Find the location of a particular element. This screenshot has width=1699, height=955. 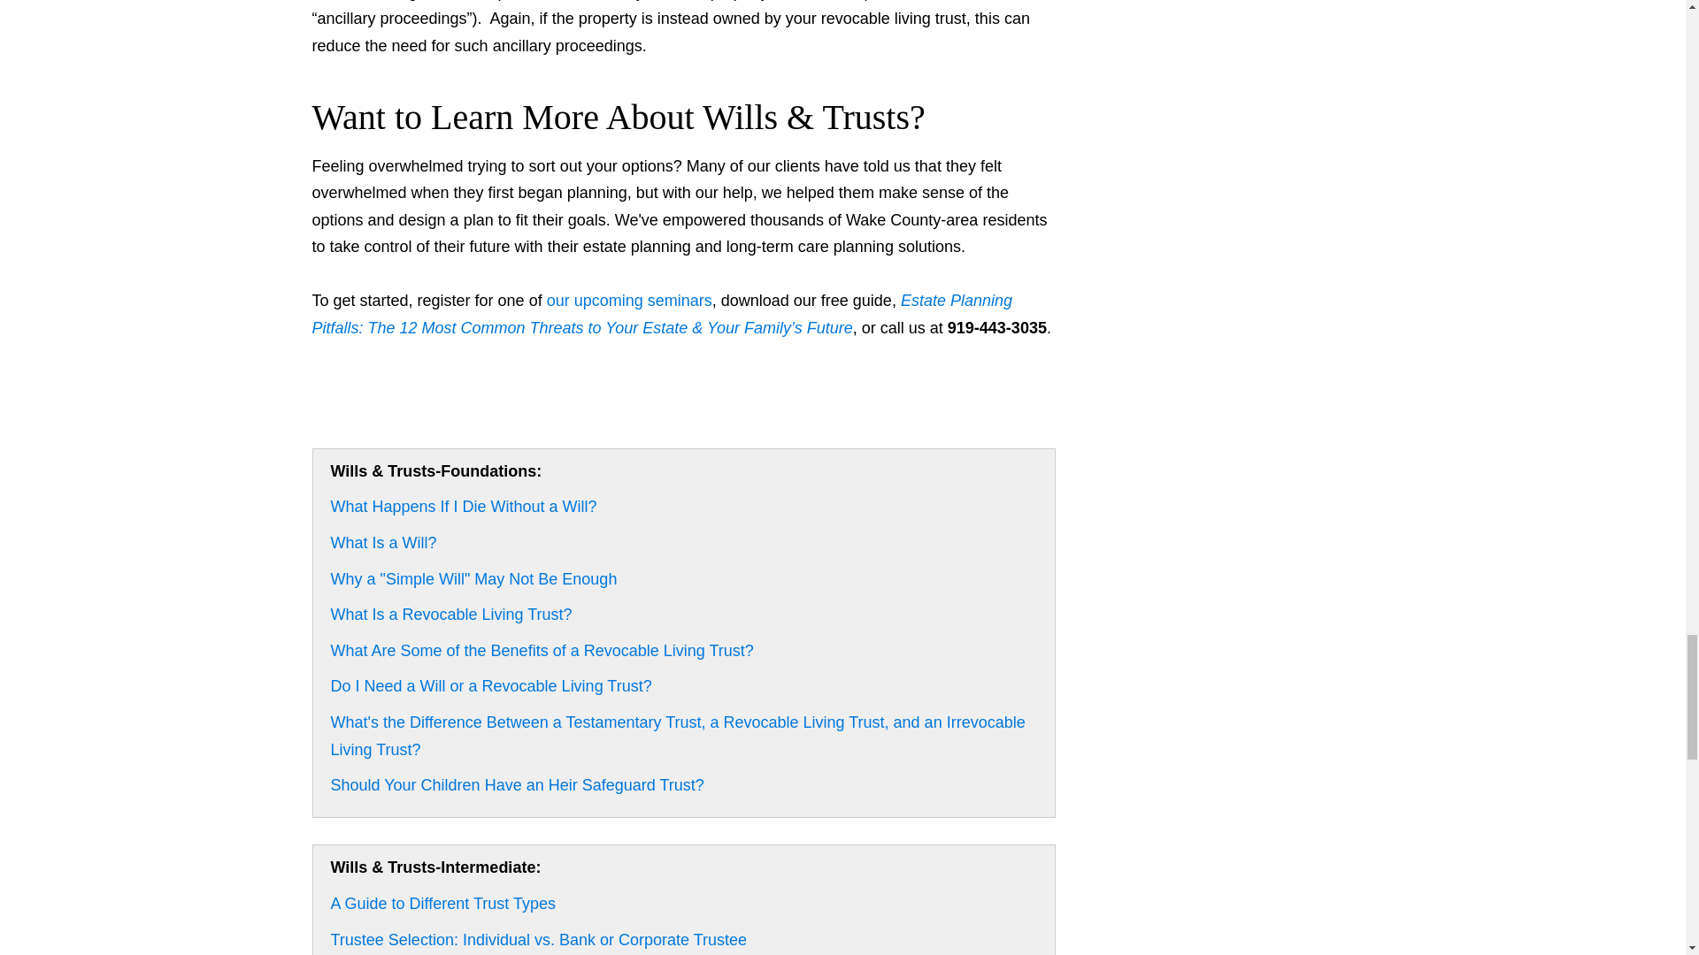

What Is a Revocable Living Trust? is located at coordinates (451, 614).